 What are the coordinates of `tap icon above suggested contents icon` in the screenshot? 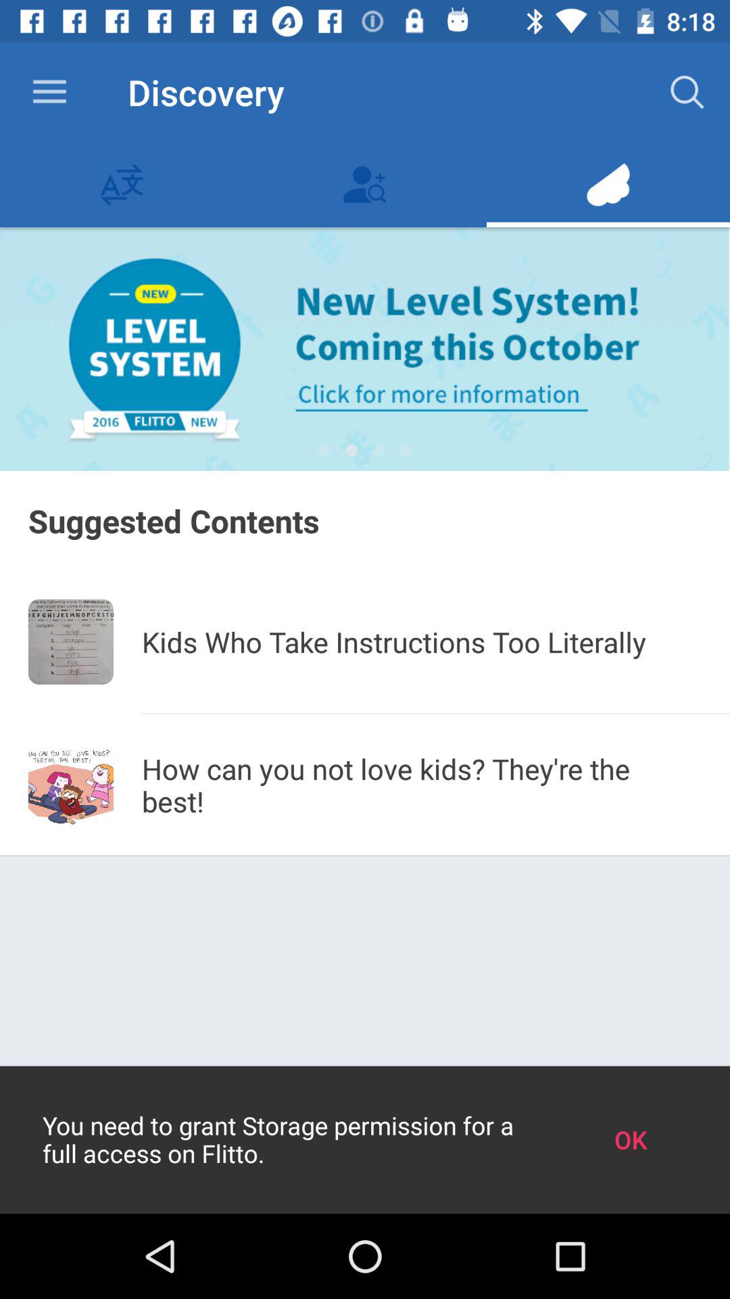 It's located at (351, 451).